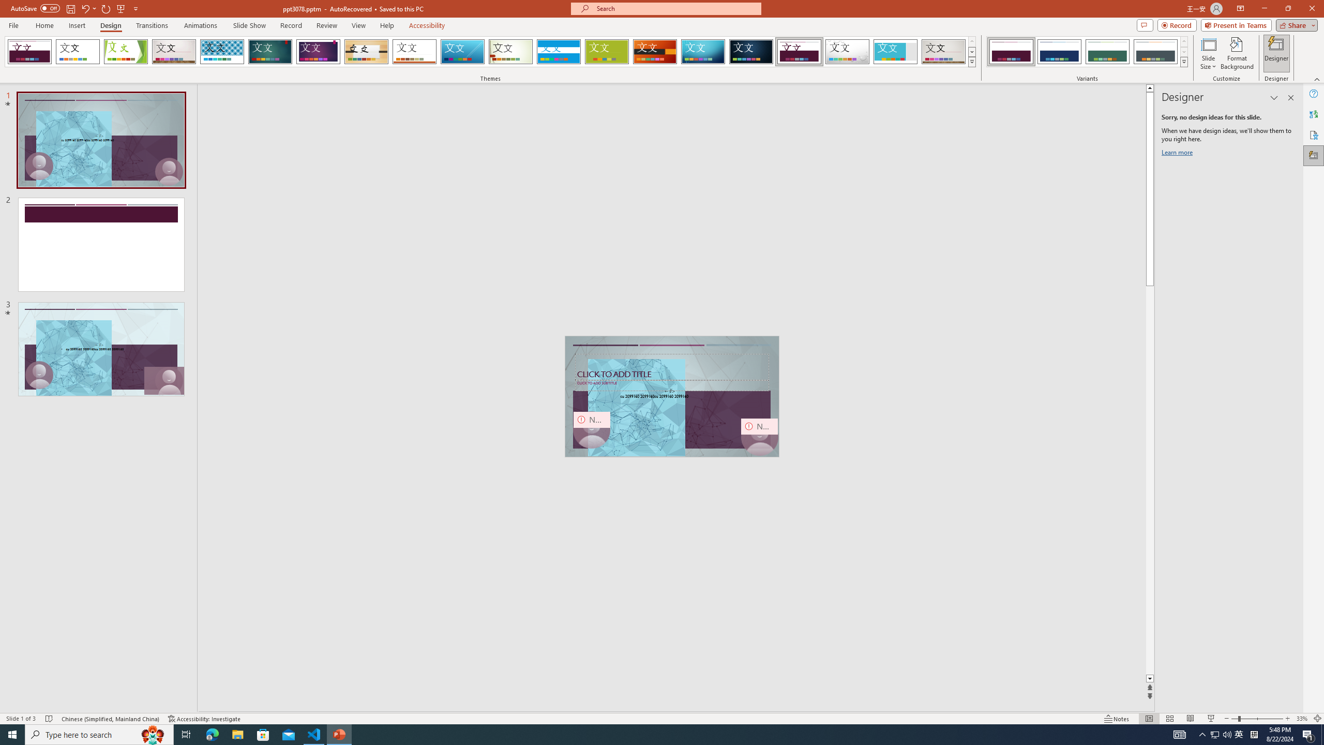 The width and height of the screenshot is (1324, 745). What do you see at coordinates (1117, 719) in the screenshot?
I see `Notes ` at bounding box center [1117, 719].